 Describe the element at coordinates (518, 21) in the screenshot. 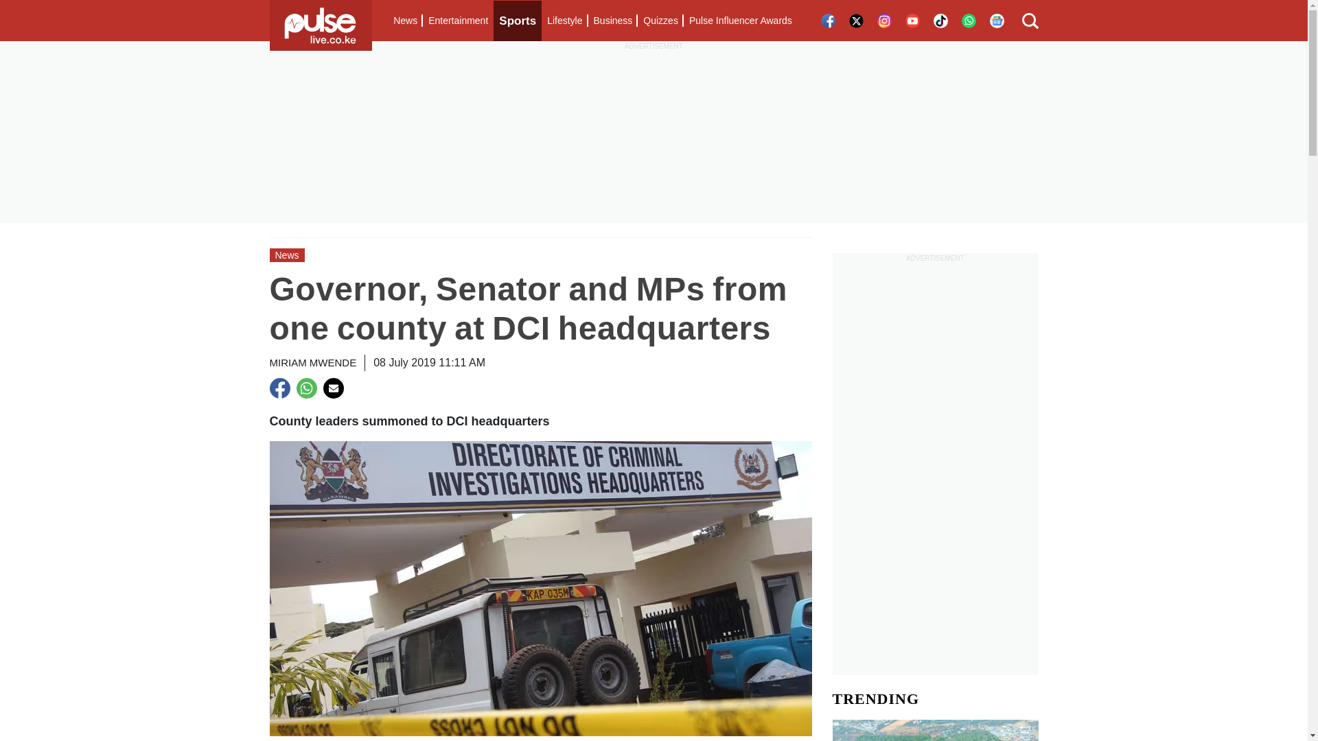

I see `Sports` at that location.